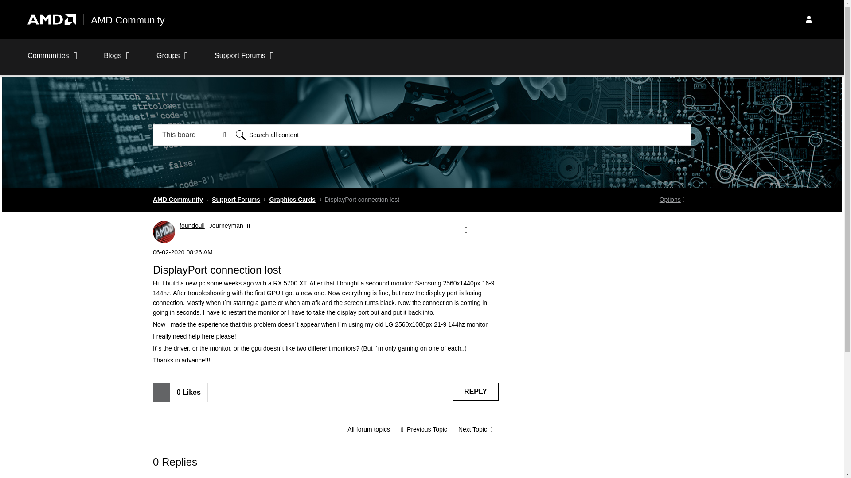  Describe the element at coordinates (808, 19) in the screenshot. I see `Sign In` at that location.